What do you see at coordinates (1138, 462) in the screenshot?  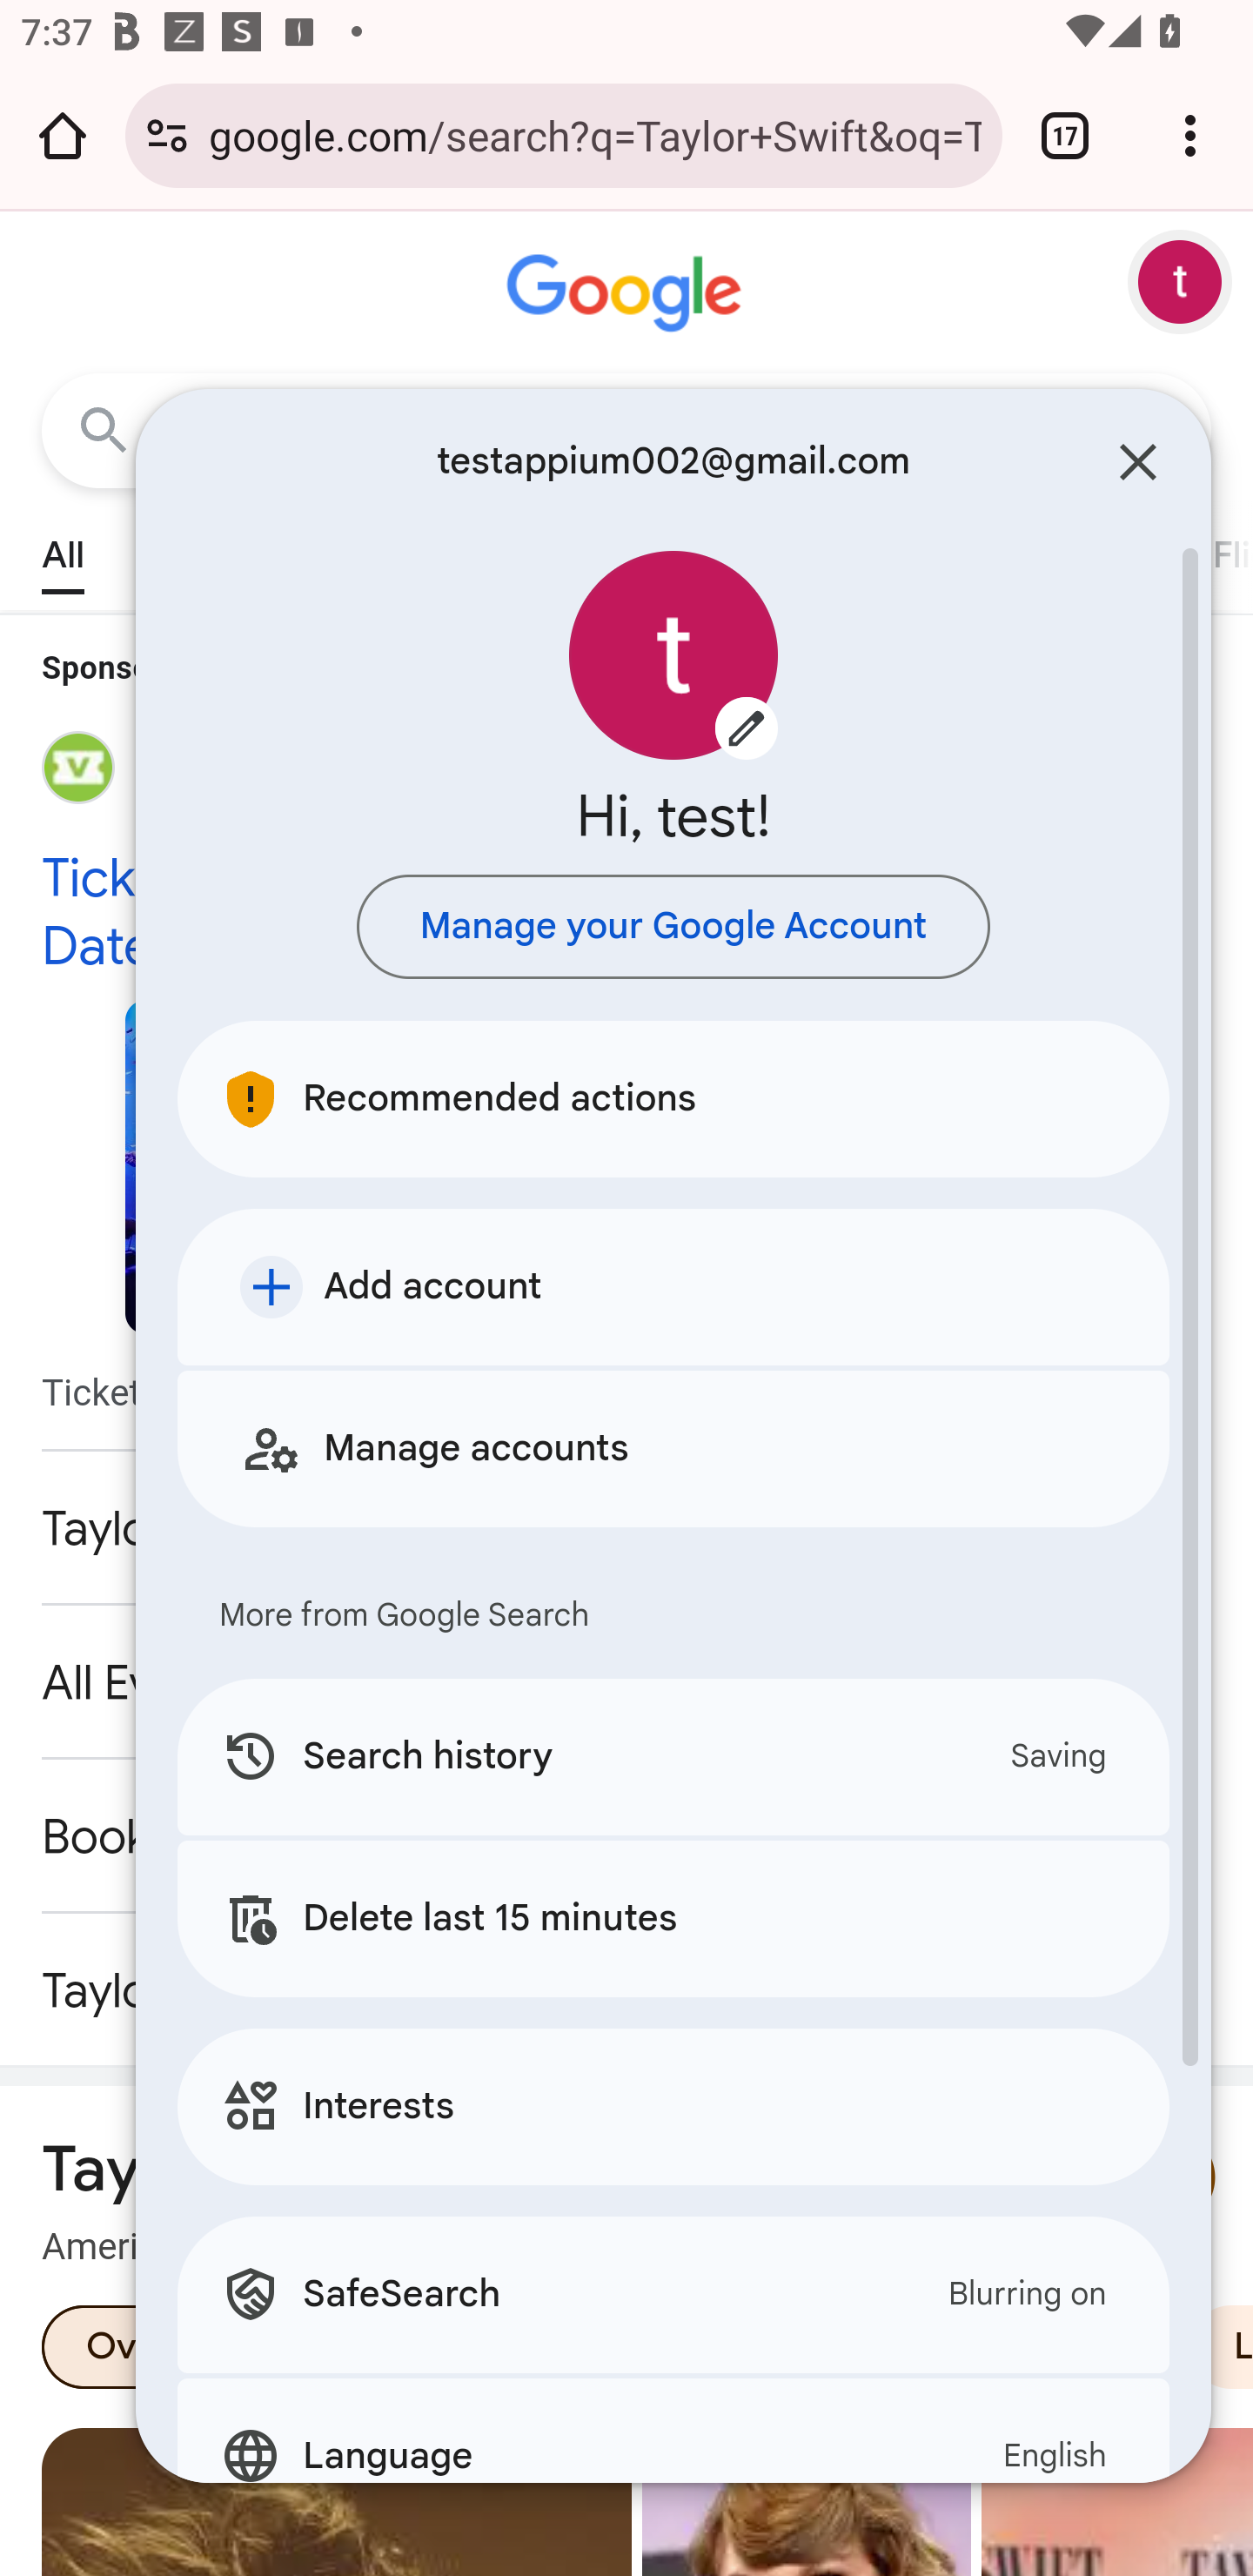 I see `Close menu` at bounding box center [1138, 462].